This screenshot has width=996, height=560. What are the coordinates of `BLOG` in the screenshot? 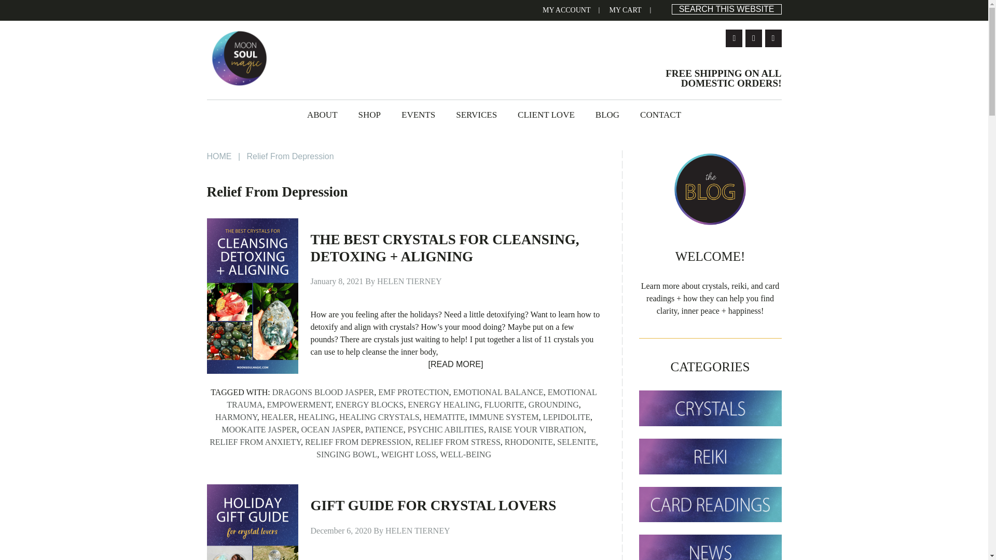 It's located at (607, 115).